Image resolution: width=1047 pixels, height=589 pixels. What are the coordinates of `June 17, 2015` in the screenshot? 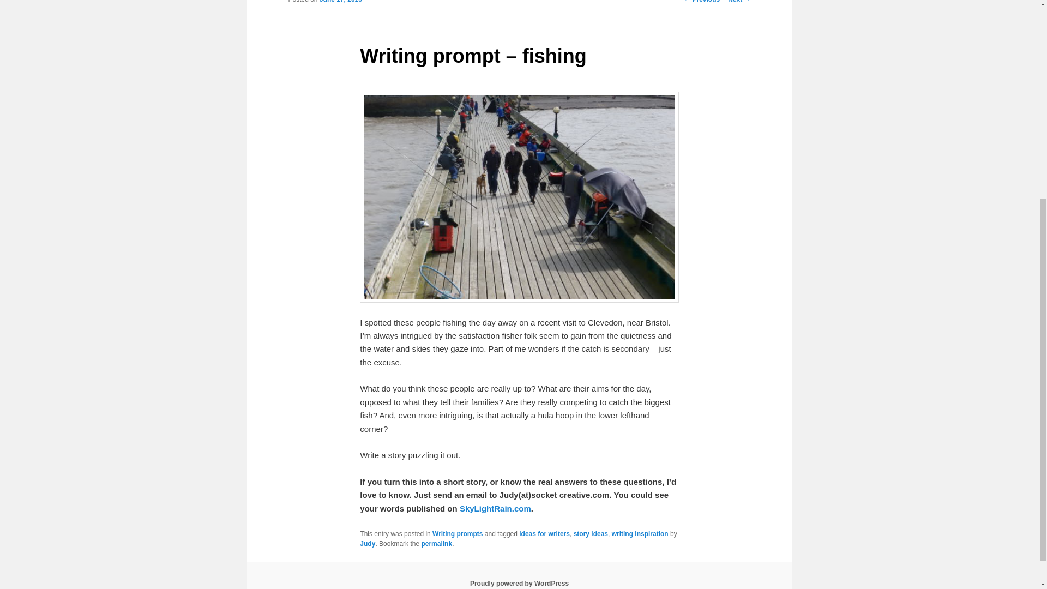 It's located at (340, 2).